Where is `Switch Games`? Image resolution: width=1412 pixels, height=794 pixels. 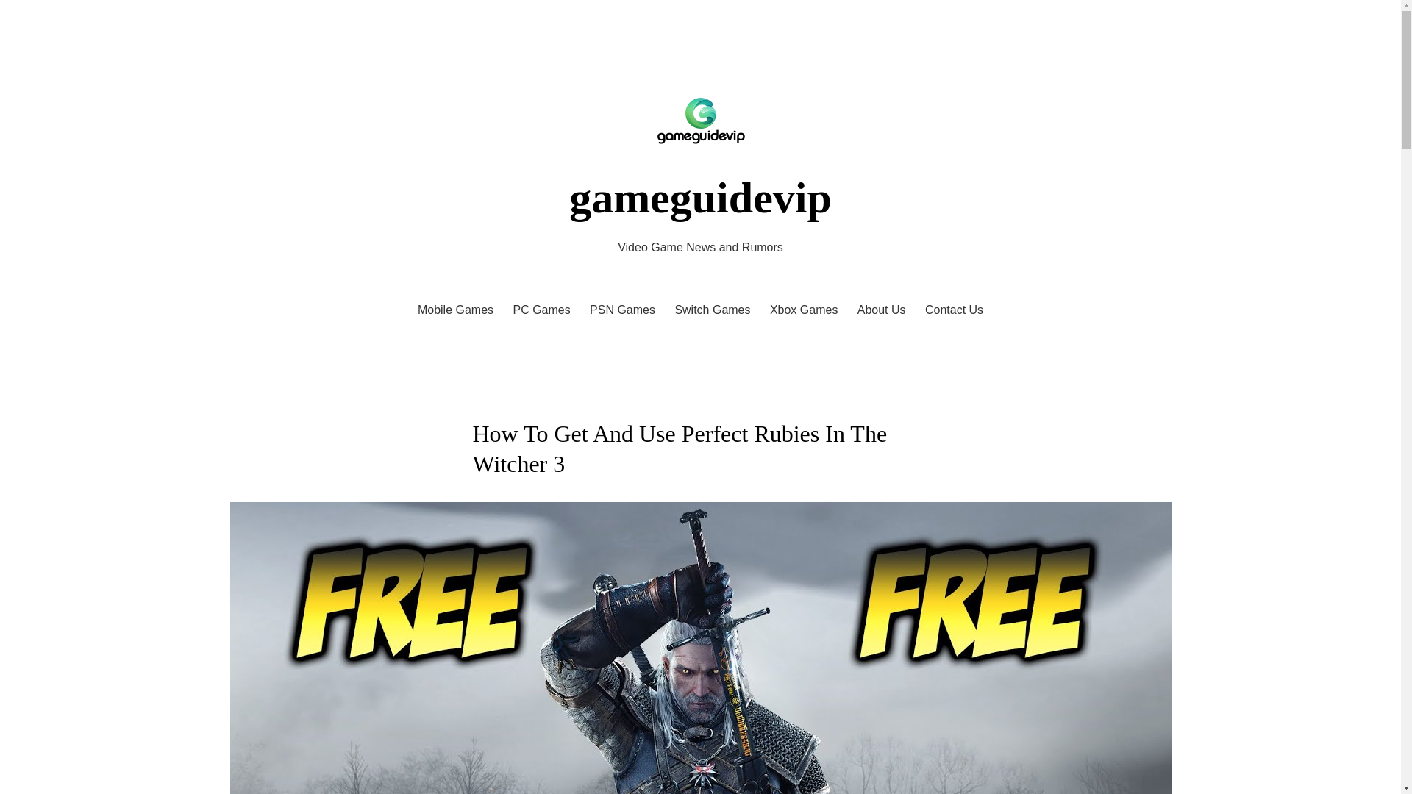
Switch Games is located at coordinates (712, 310).